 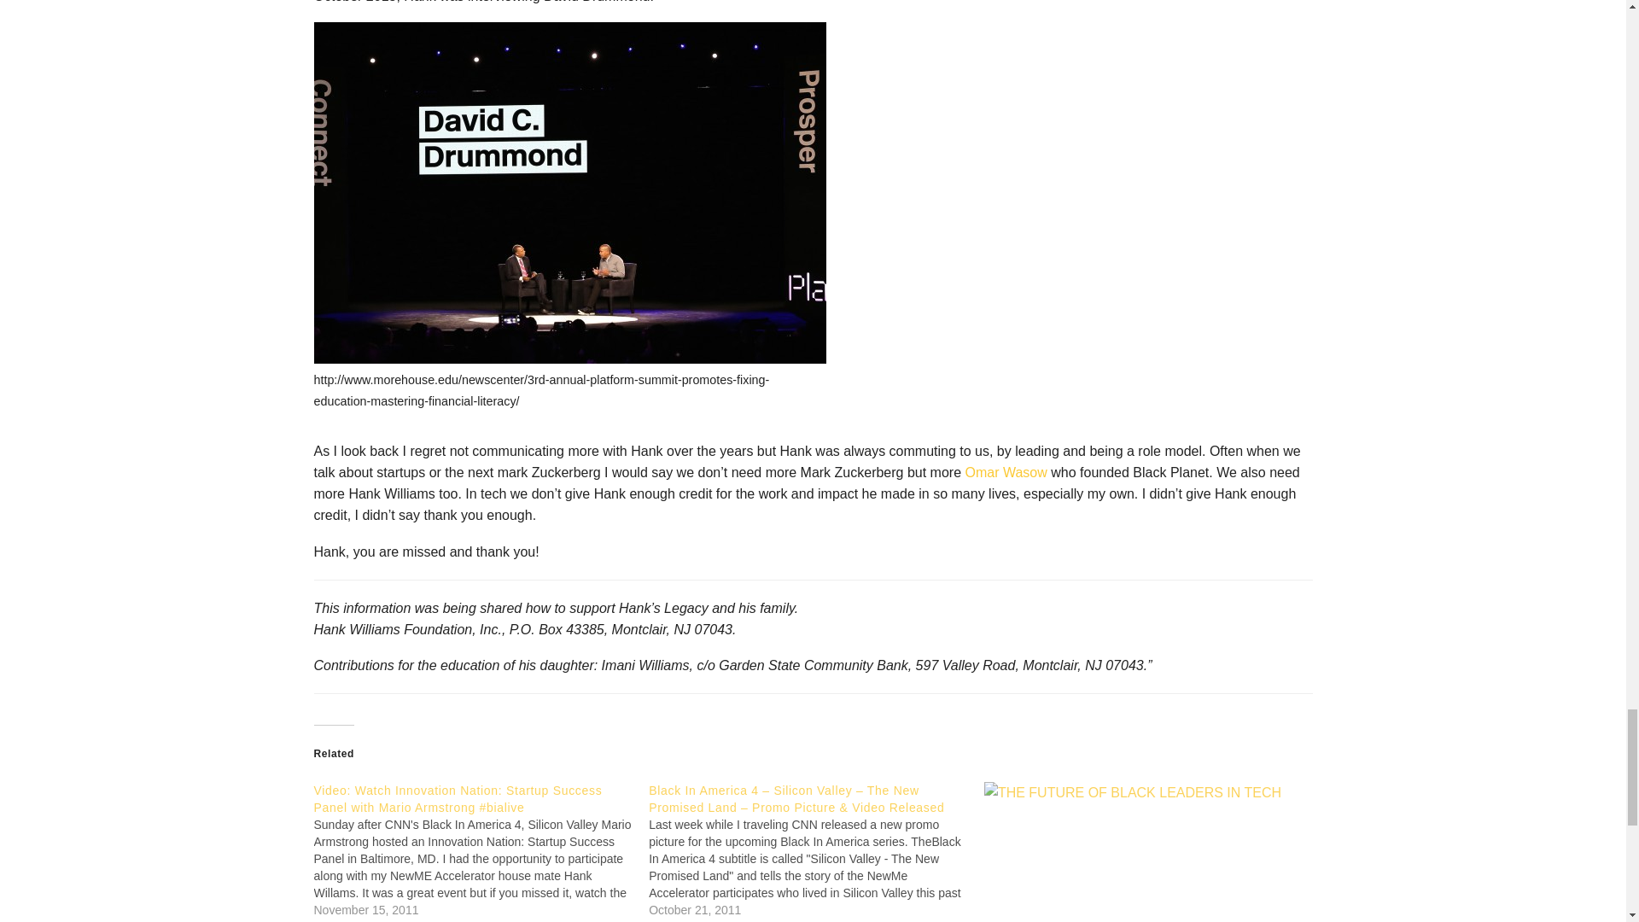 I want to click on Omar Wasow, so click(x=1006, y=472).